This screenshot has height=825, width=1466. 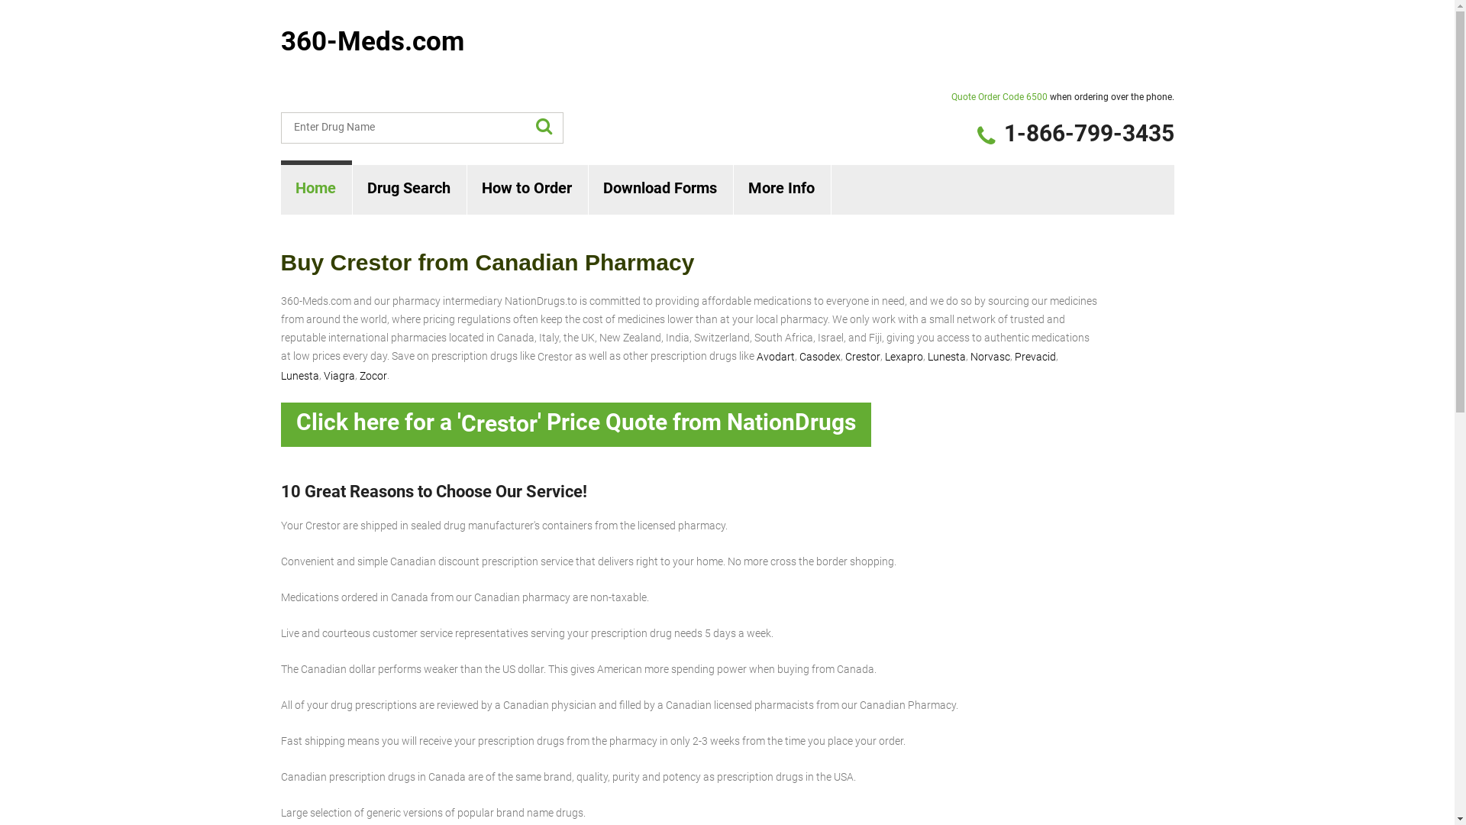 I want to click on Norvasc, so click(x=990, y=357).